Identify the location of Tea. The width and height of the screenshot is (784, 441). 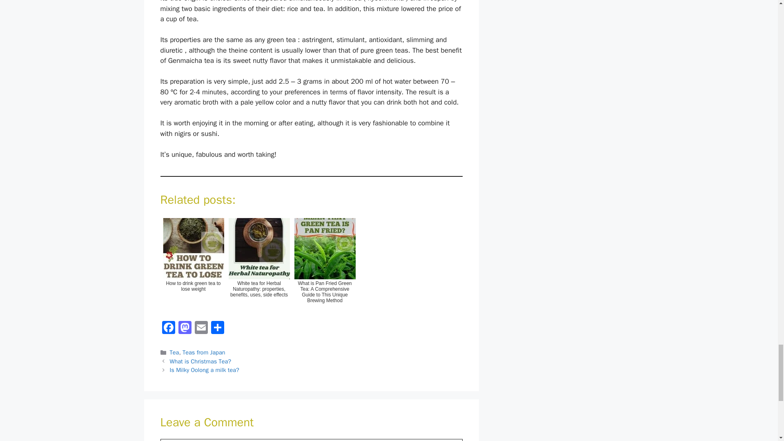
(175, 352).